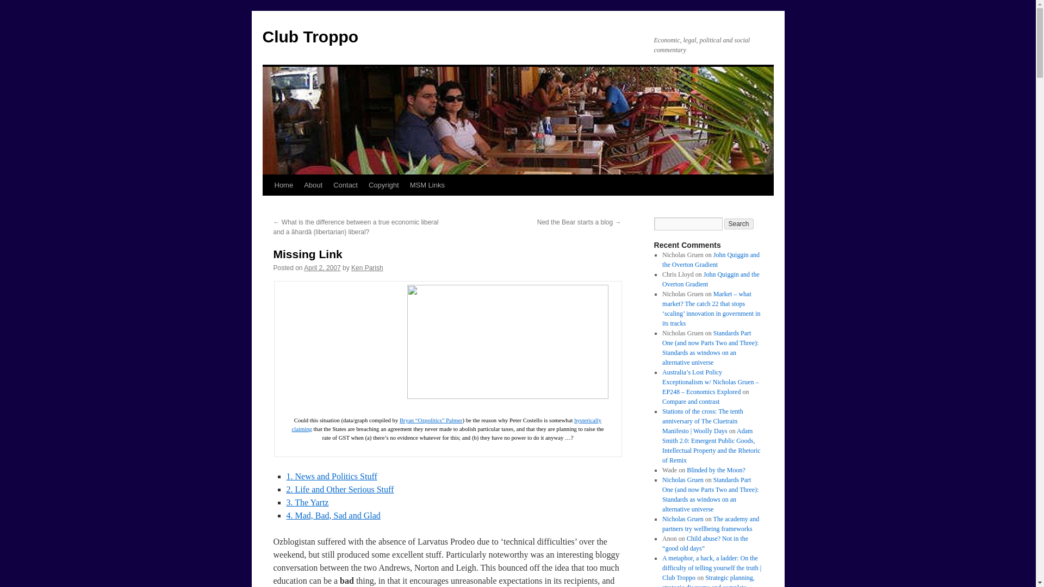  Describe the element at coordinates (427, 185) in the screenshot. I see `MSM Links` at that location.